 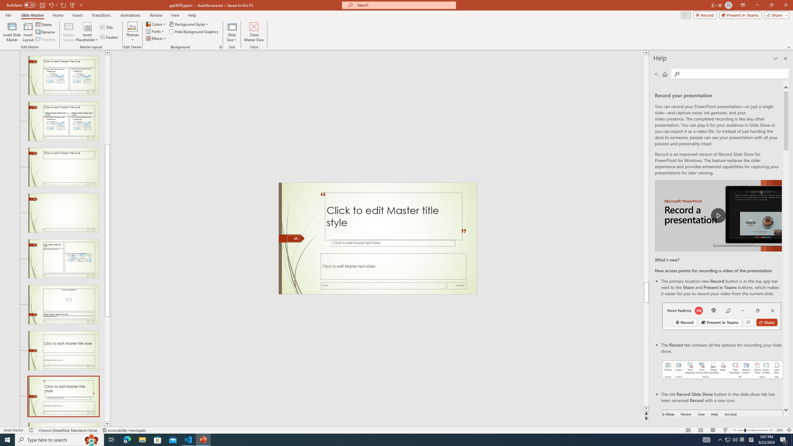 What do you see at coordinates (46, 40) in the screenshot?
I see `Preserve` at bounding box center [46, 40].